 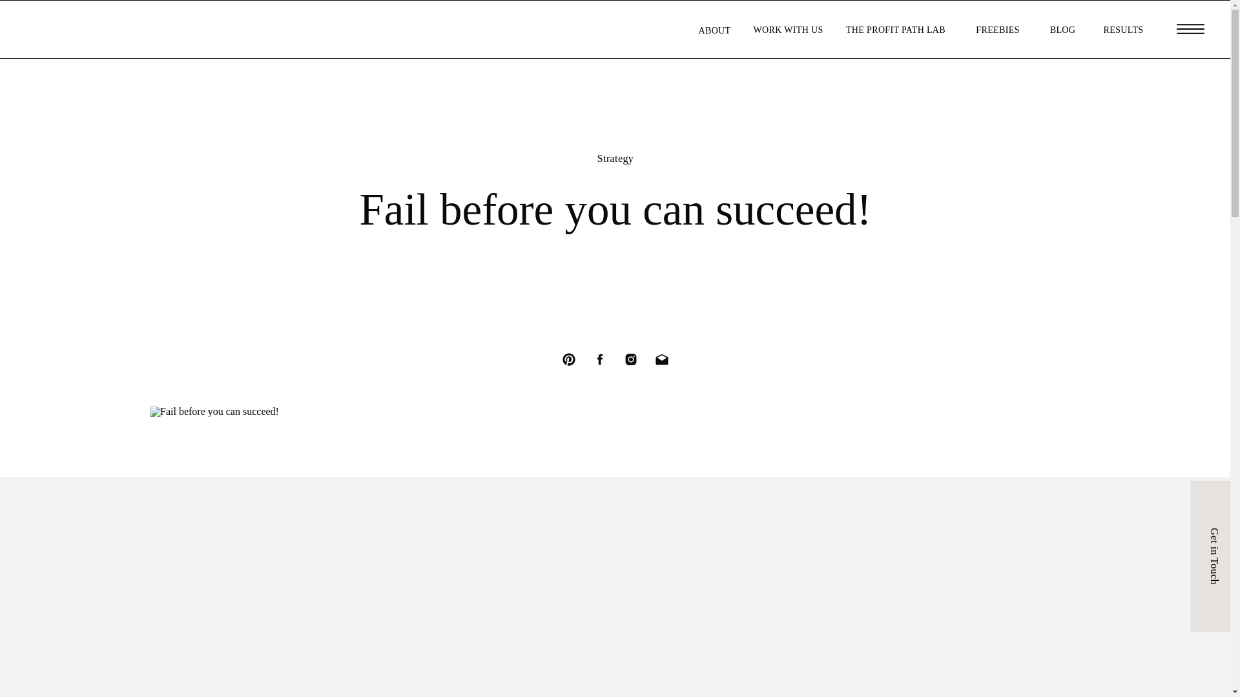 What do you see at coordinates (896, 28) in the screenshot?
I see `THE PROFIT PATH LAB` at bounding box center [896, 28].